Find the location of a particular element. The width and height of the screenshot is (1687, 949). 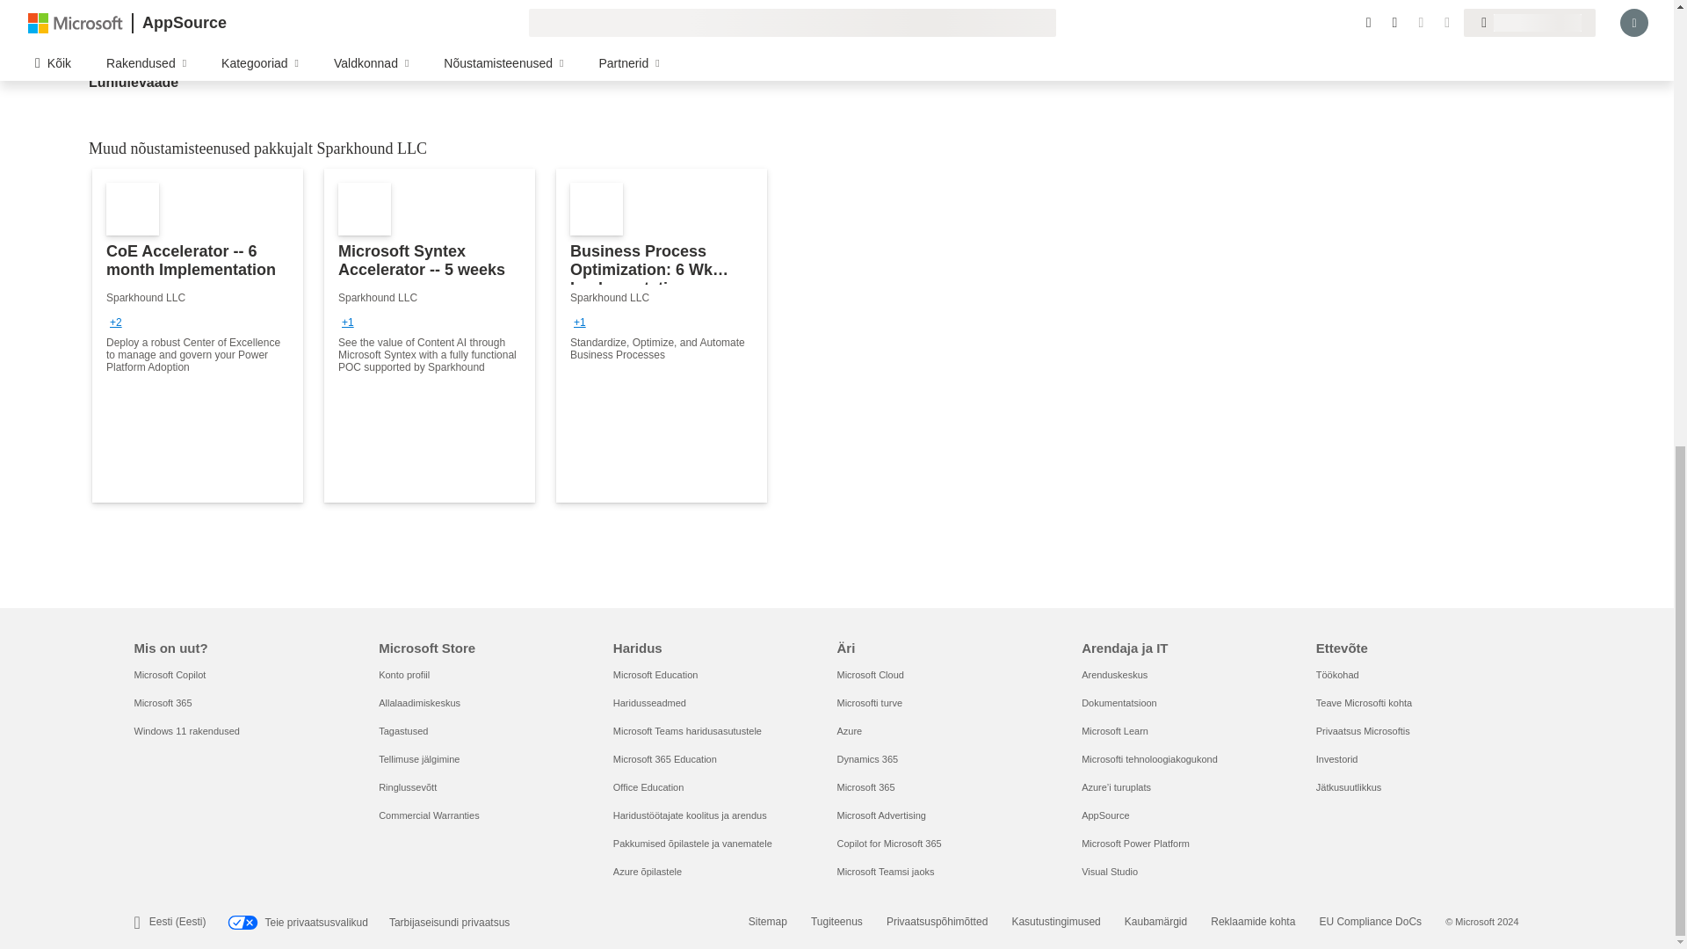

Commercial Warranties is located at coordinates (429, 815).